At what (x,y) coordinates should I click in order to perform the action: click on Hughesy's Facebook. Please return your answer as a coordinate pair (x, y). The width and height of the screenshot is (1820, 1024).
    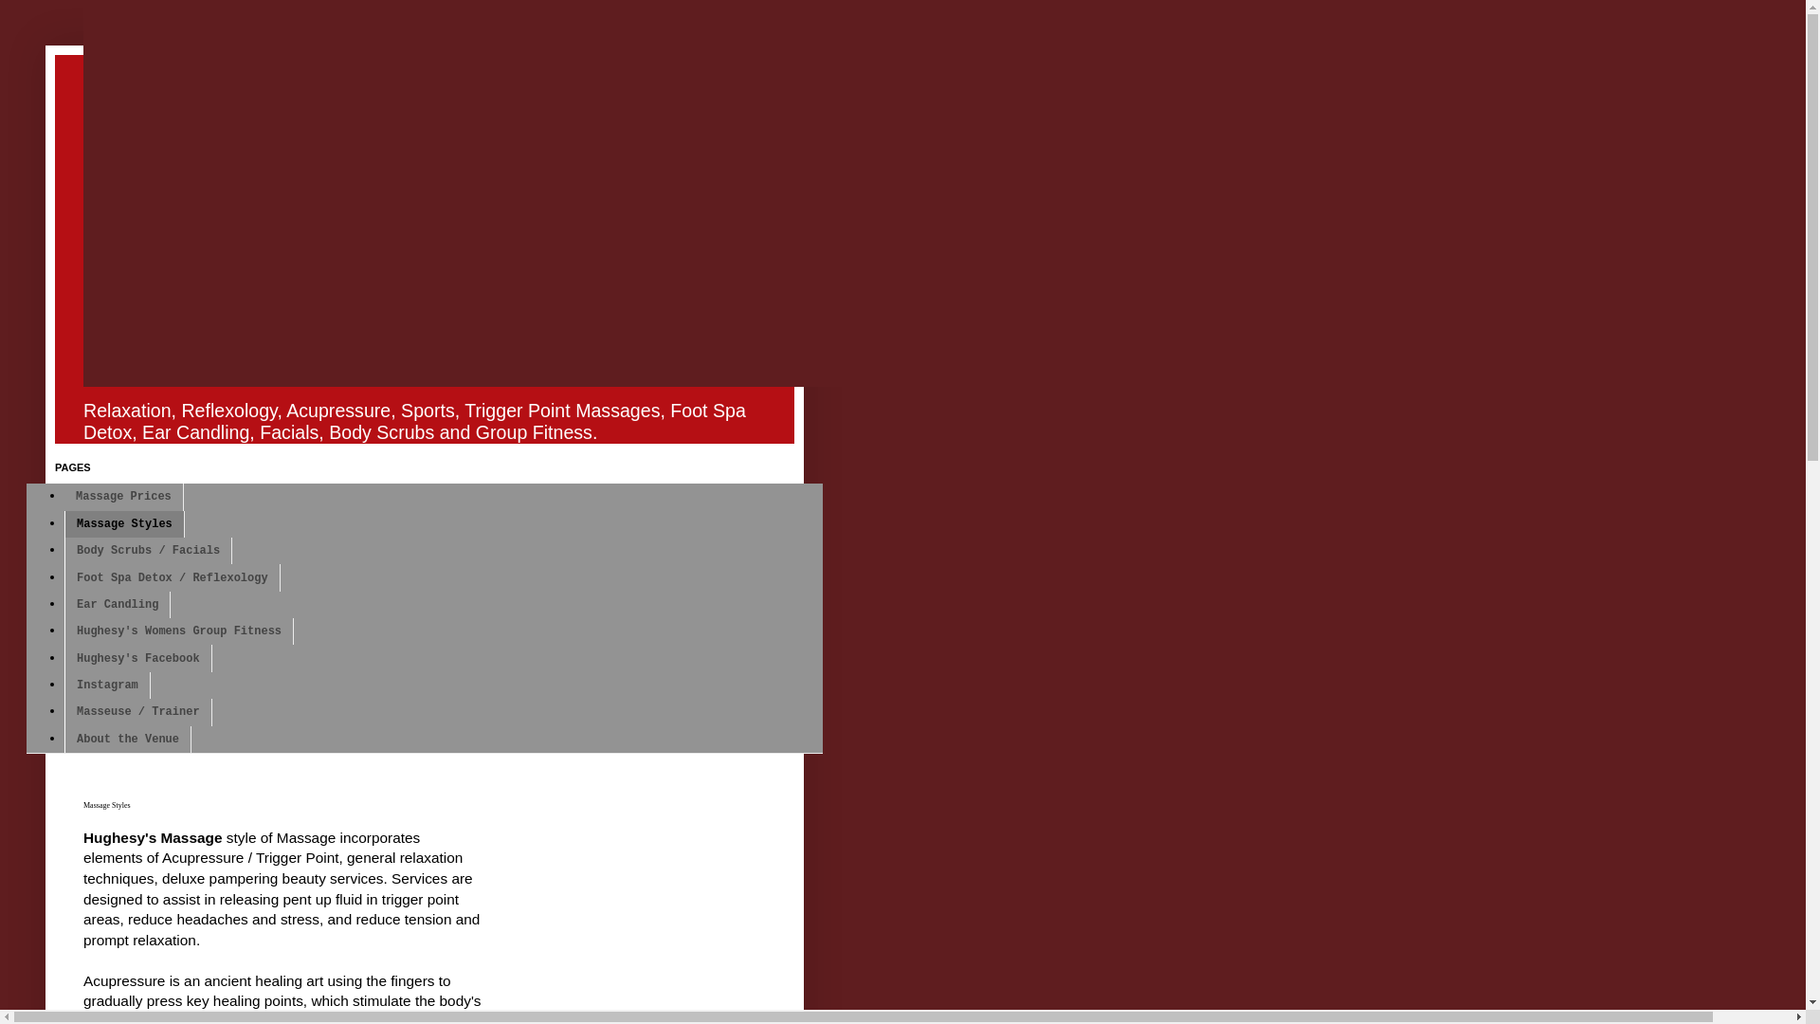
    Looking at the image, I should click on (138, 658).